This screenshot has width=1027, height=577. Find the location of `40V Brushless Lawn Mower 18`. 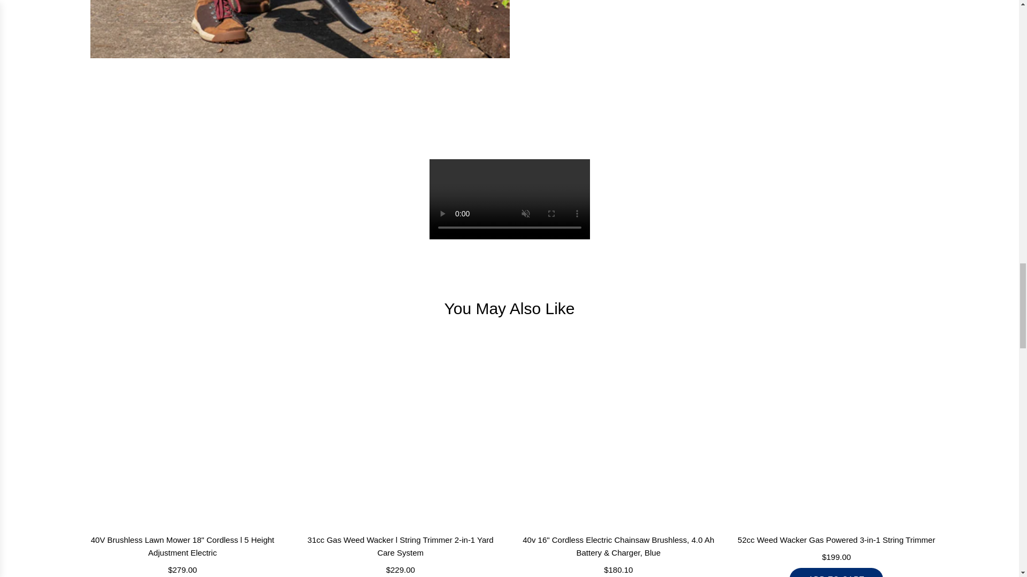

40V Brushless Lawn Mower 18 is located at coordinates (182, 429).